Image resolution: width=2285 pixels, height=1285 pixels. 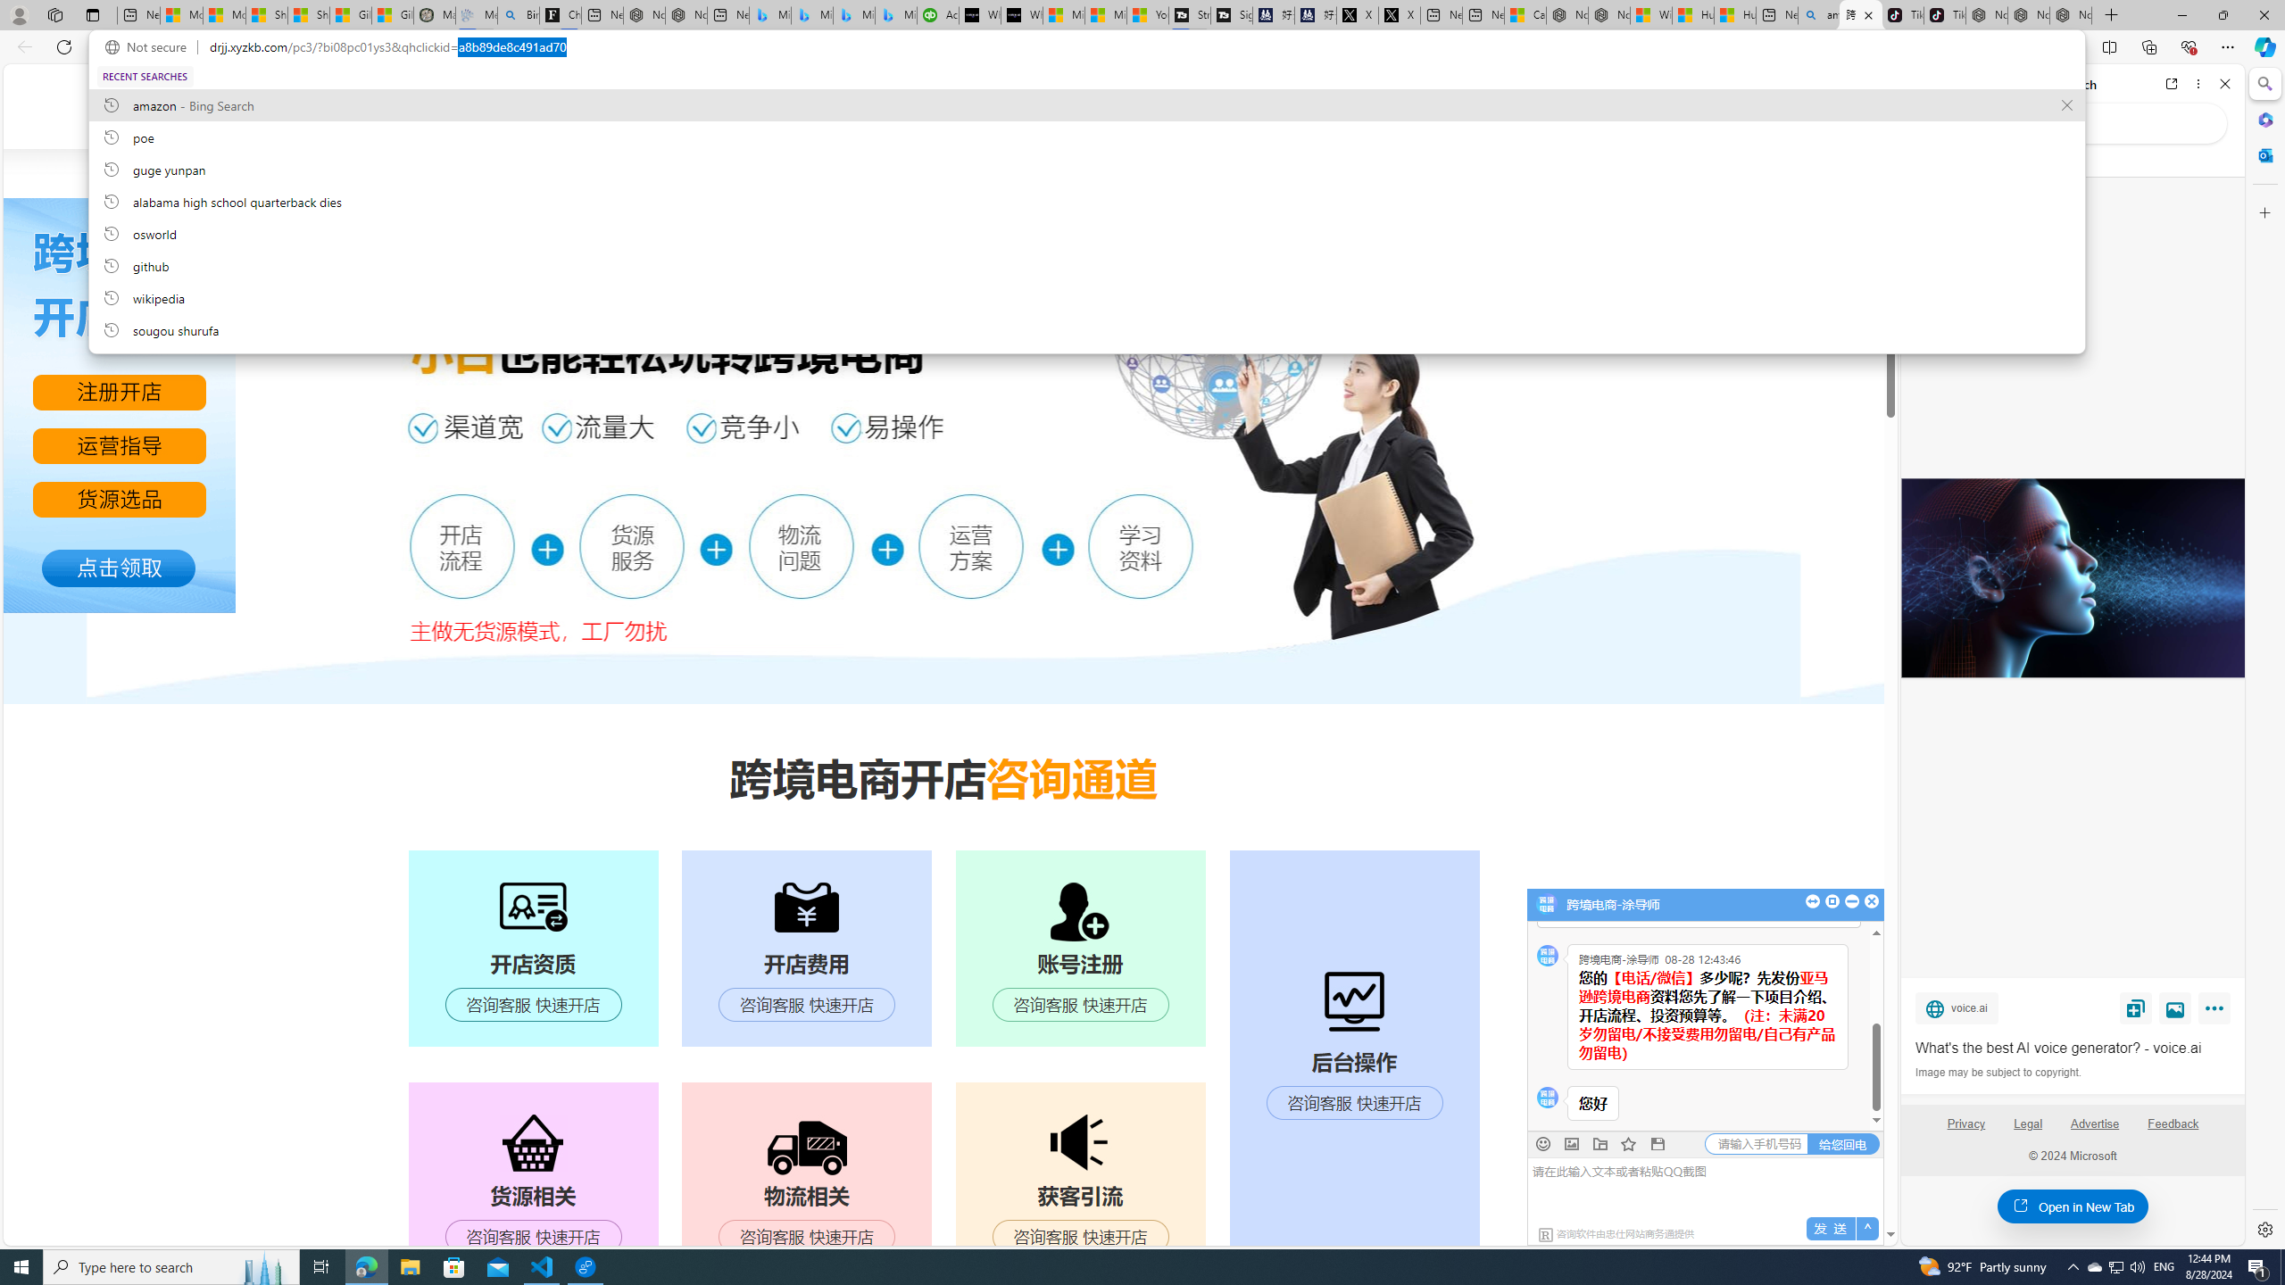 I want to click on osworld, recent searches from history, so click(x=1085, y=233).